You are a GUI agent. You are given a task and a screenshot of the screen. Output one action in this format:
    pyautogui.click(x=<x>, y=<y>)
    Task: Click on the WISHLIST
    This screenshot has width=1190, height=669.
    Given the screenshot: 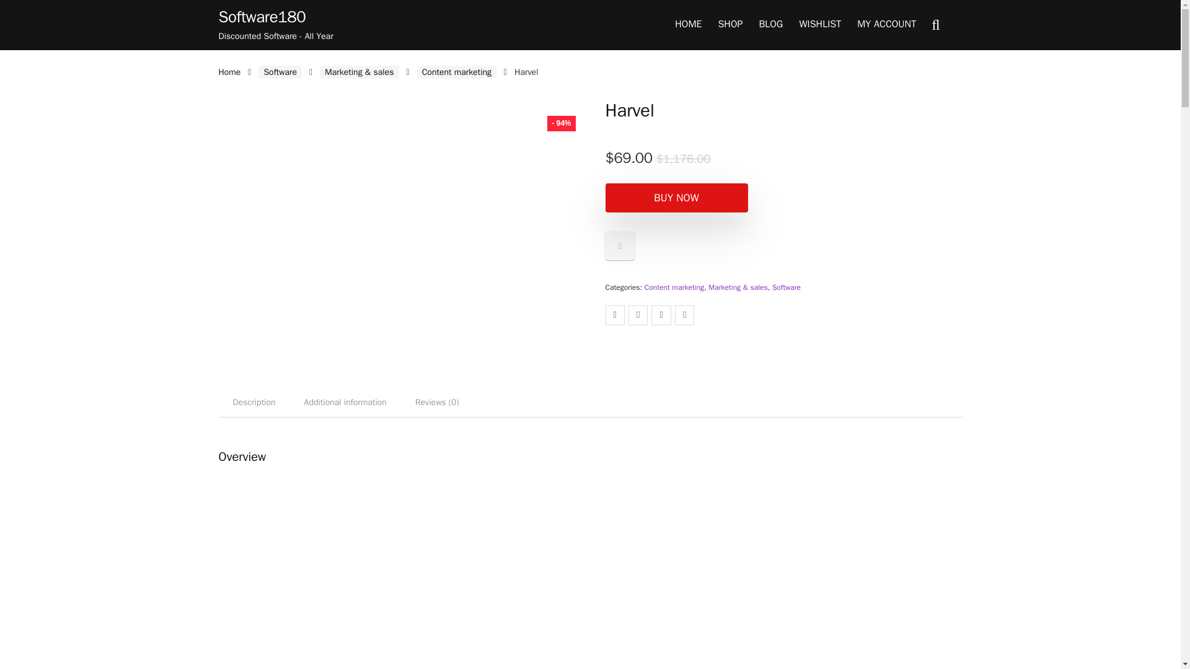 What is the action you would take?
    pyautogui.click(x=820, y=25)
    